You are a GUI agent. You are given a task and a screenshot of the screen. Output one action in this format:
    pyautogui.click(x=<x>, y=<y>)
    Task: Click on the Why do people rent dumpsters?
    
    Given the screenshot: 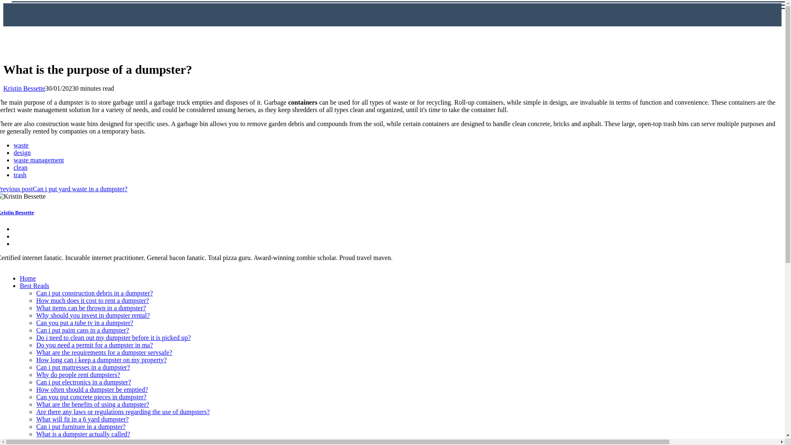 What is the action you would take?
    pyautogui.click(x=78, y=375)
    